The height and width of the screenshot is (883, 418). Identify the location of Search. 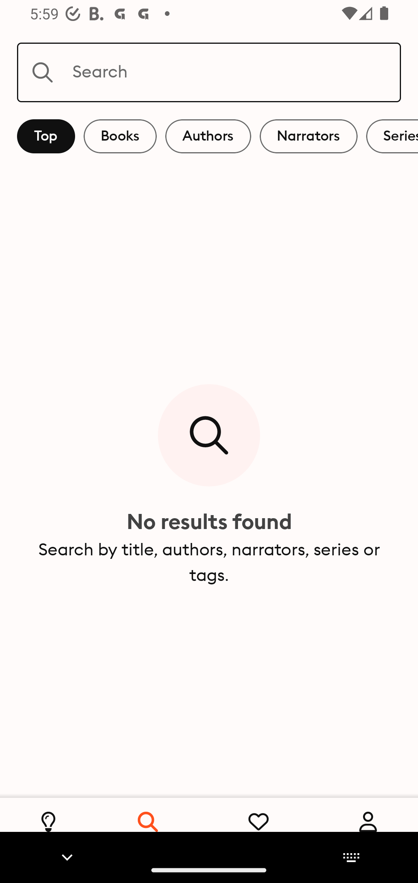
(209, 72).